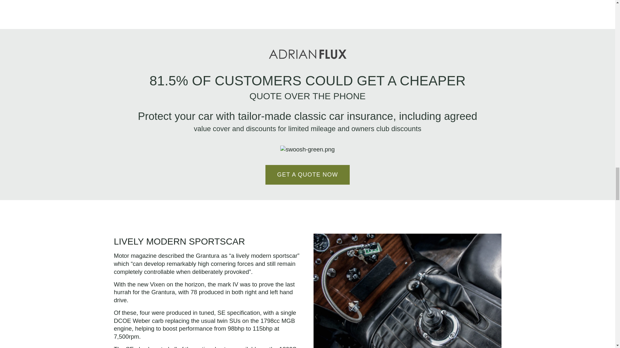 Image resolution: width=620 pixels, height=348 pixels. I want to click on swoosh-green.png, so click(307, 150).